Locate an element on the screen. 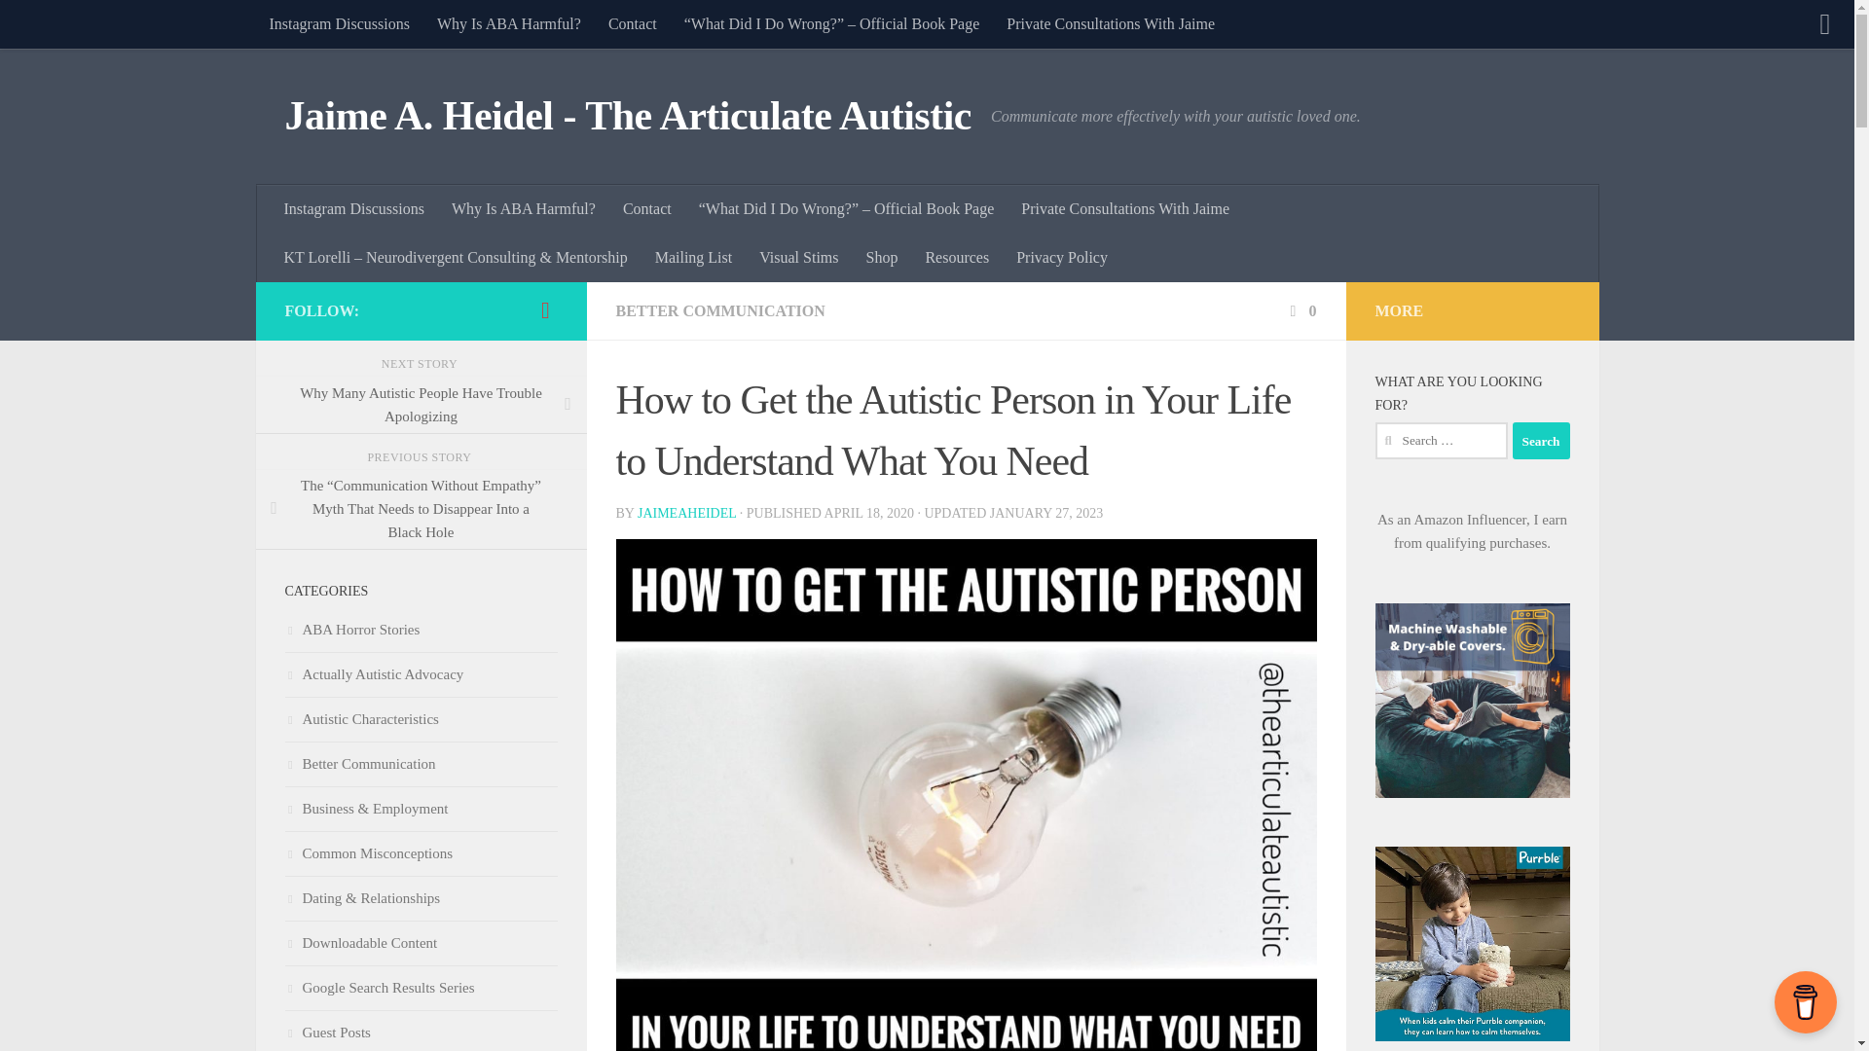 The width and height of the screenshot is (1869, 1051). Search is located at coordinates (1540, 440).